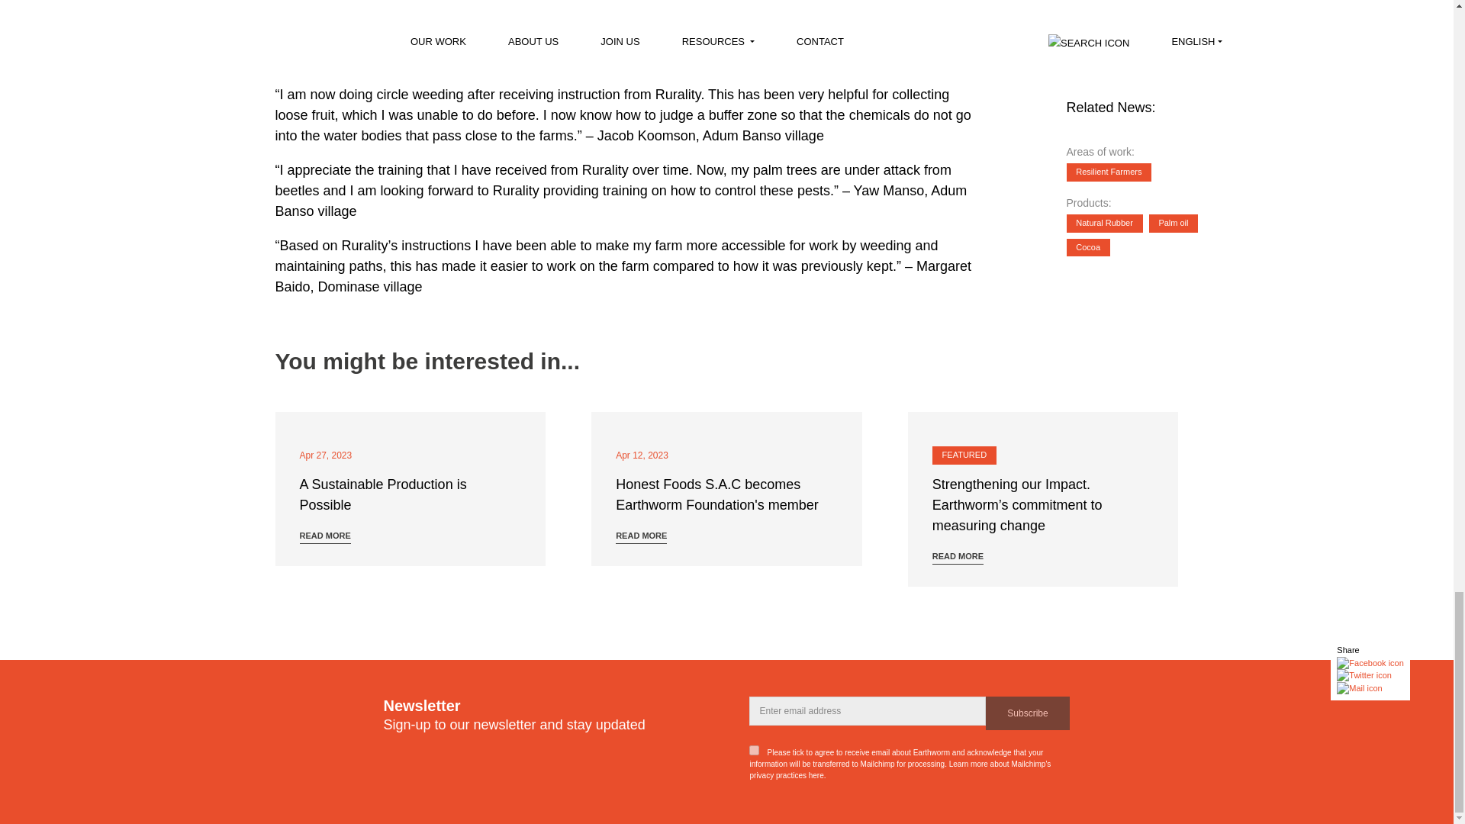 This screenshot has width=1465, height=824. I want to click on Y, so click(754, 751).